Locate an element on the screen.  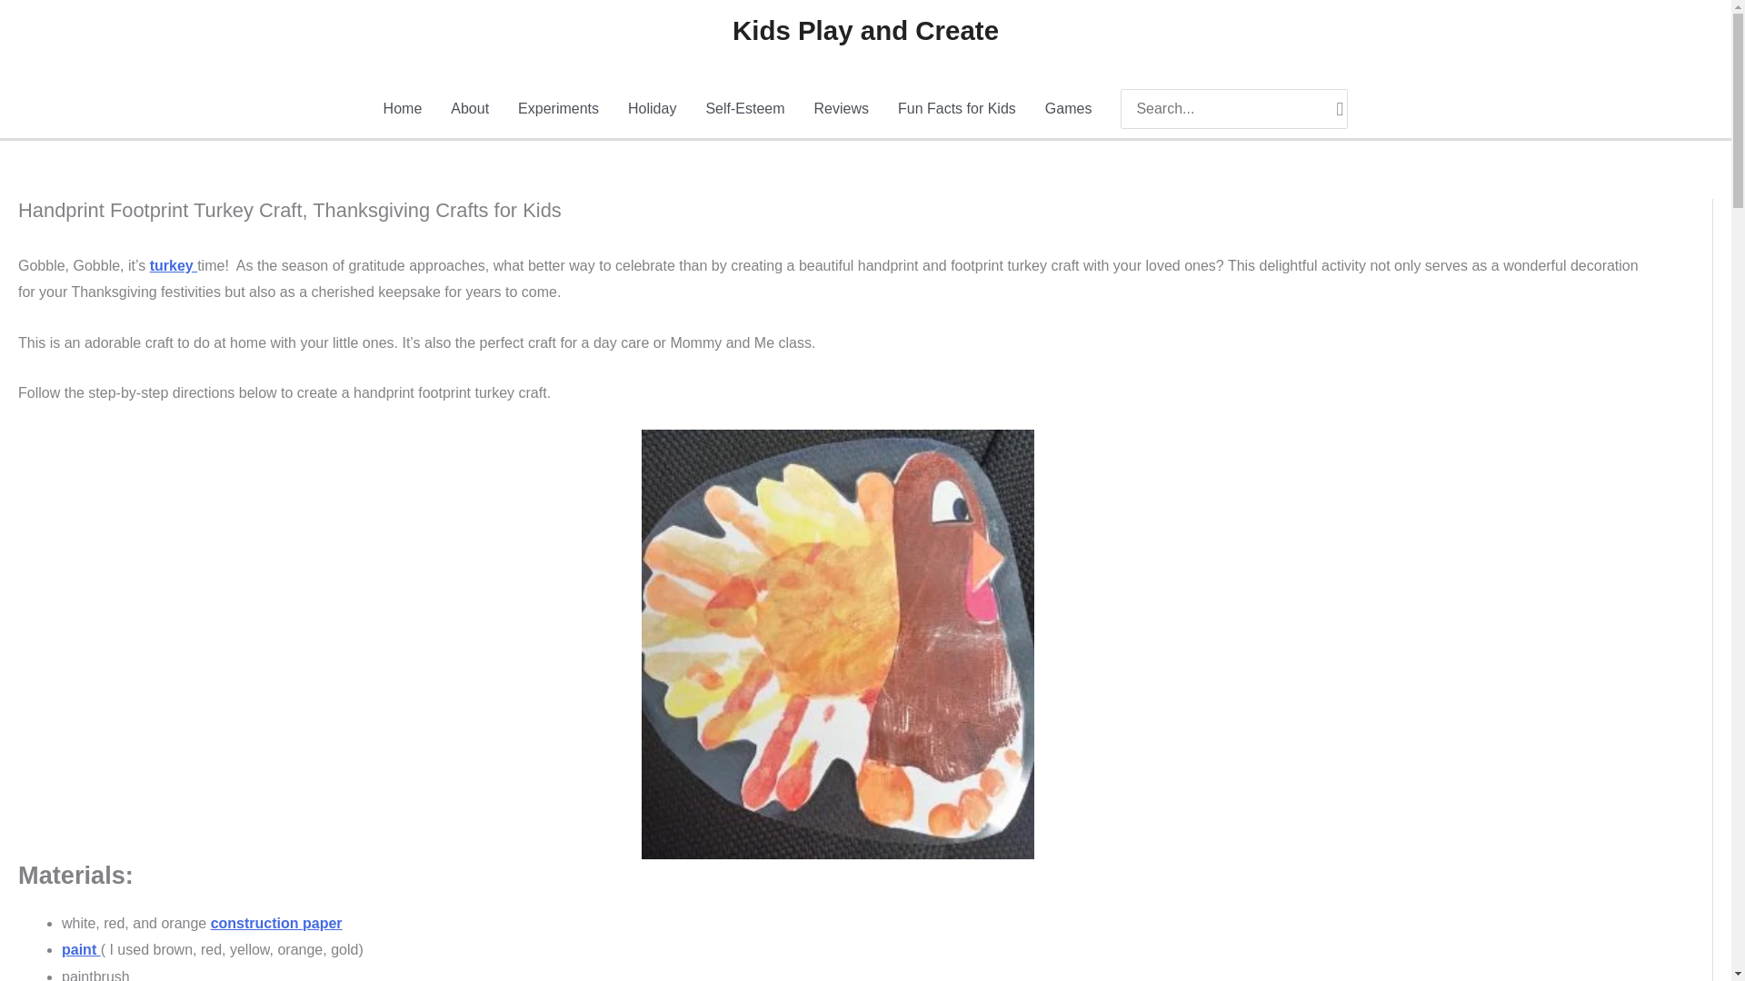
Holiday is located at coordinates (653, 109).